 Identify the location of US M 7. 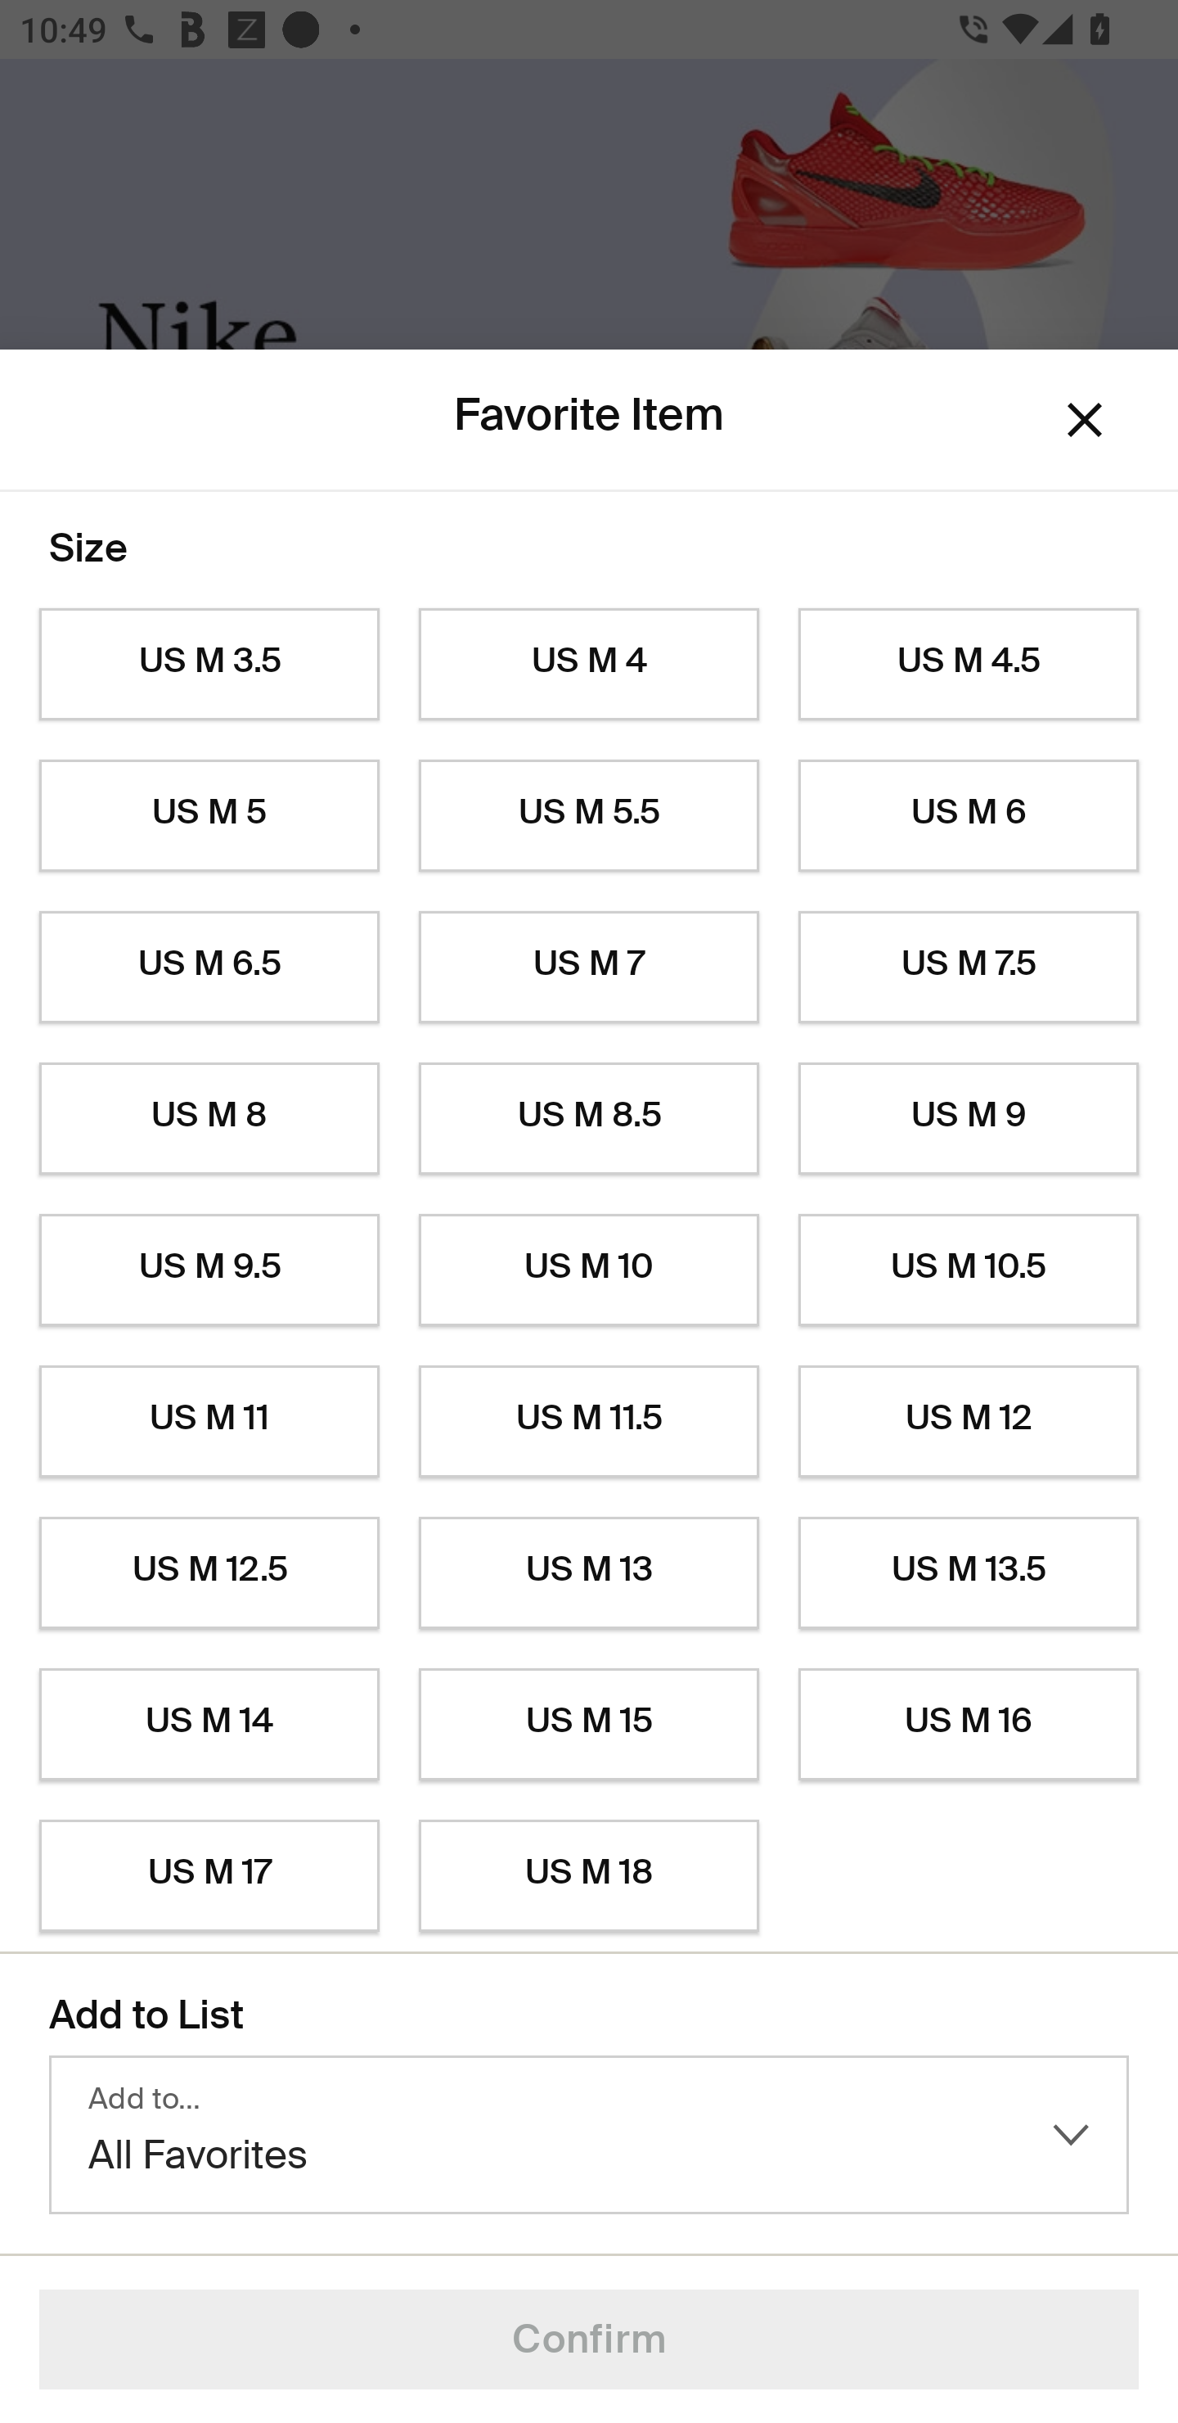
(589, 968).